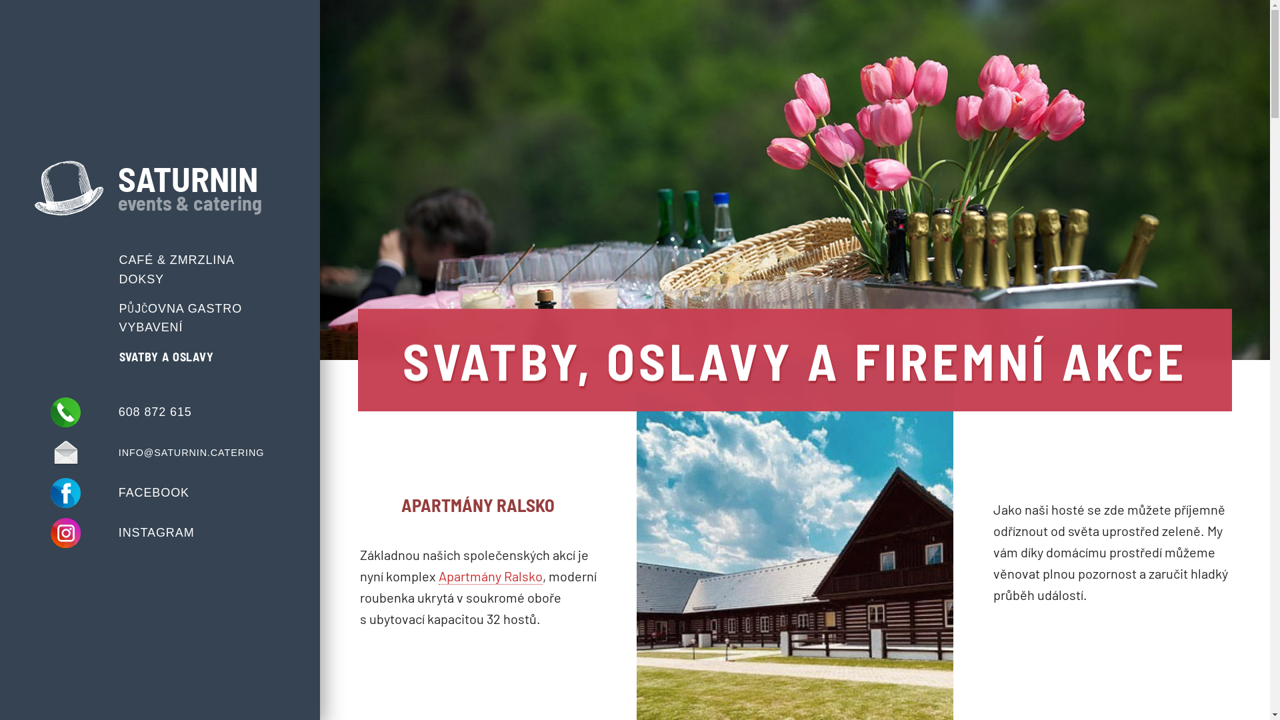 This screenshot has width=1280, height=720. What do you see at coordinates (160, 493) in the screenshot?
I see `FACEBOOK` at bounding box center [160, 493].